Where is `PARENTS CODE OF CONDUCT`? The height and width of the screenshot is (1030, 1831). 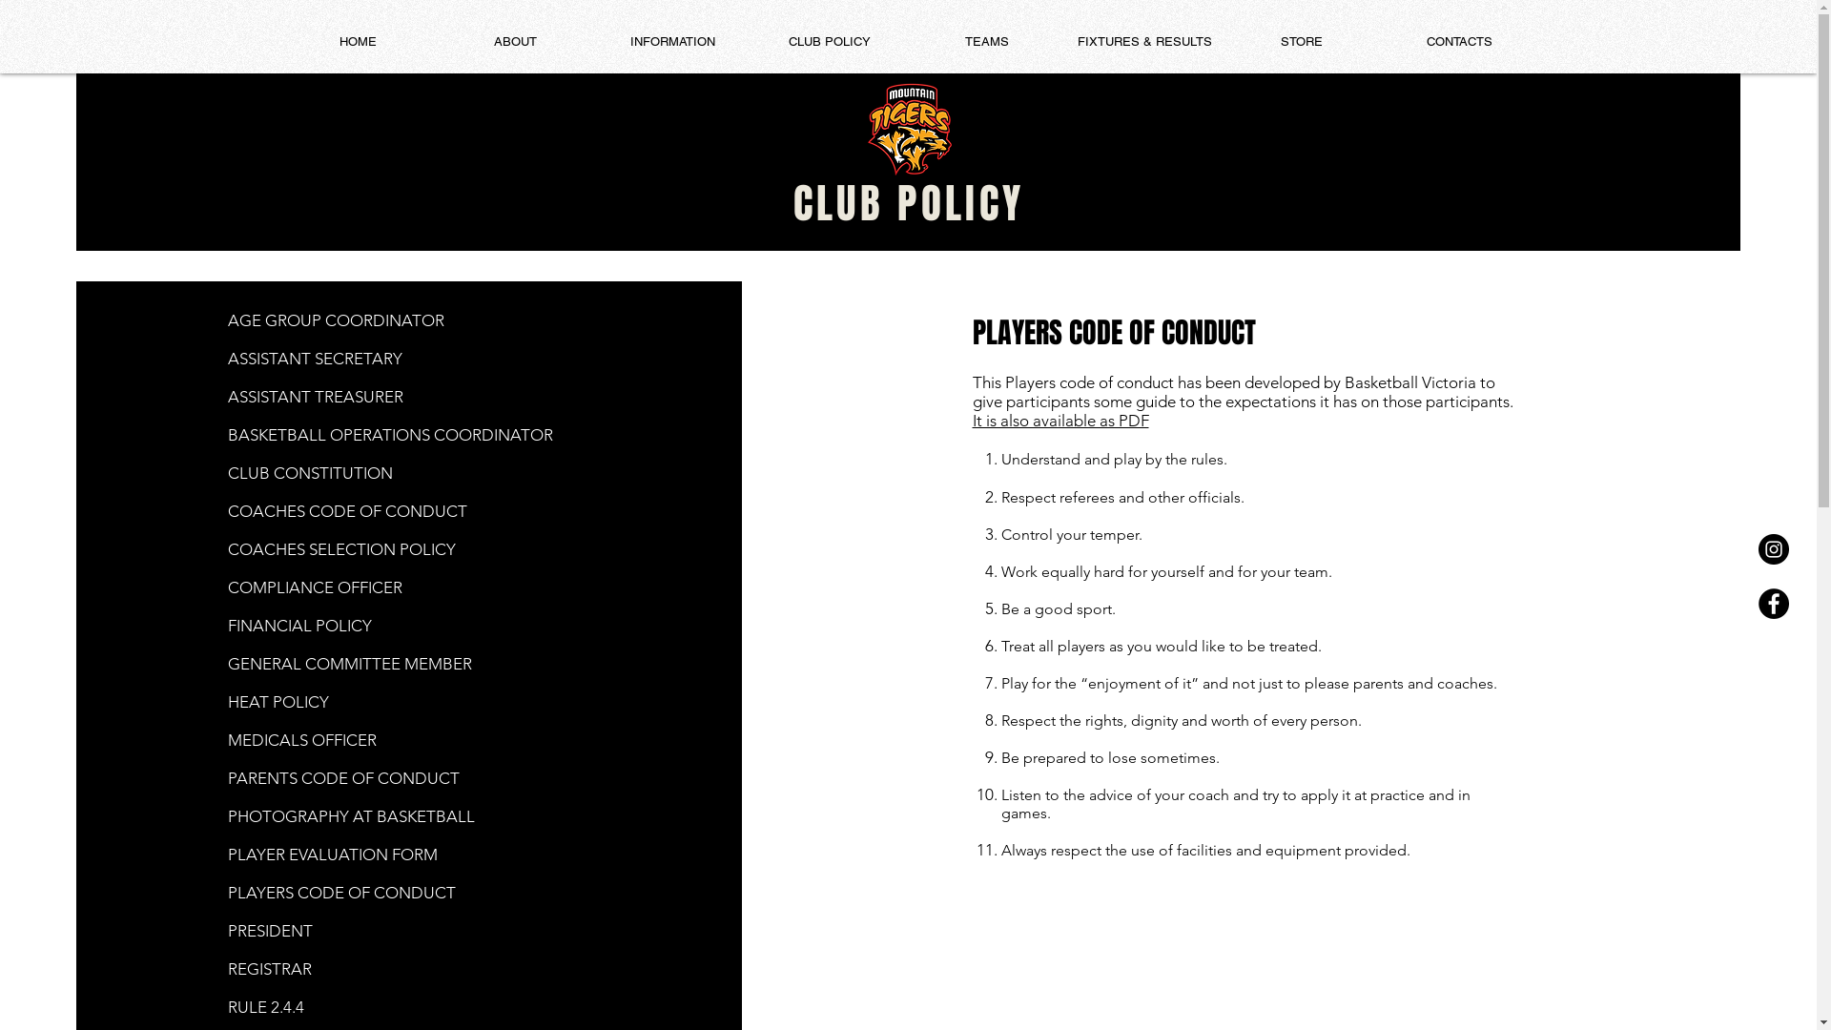
PARENTS CODE OF CONDUCT is located at coordinates (343, 797).